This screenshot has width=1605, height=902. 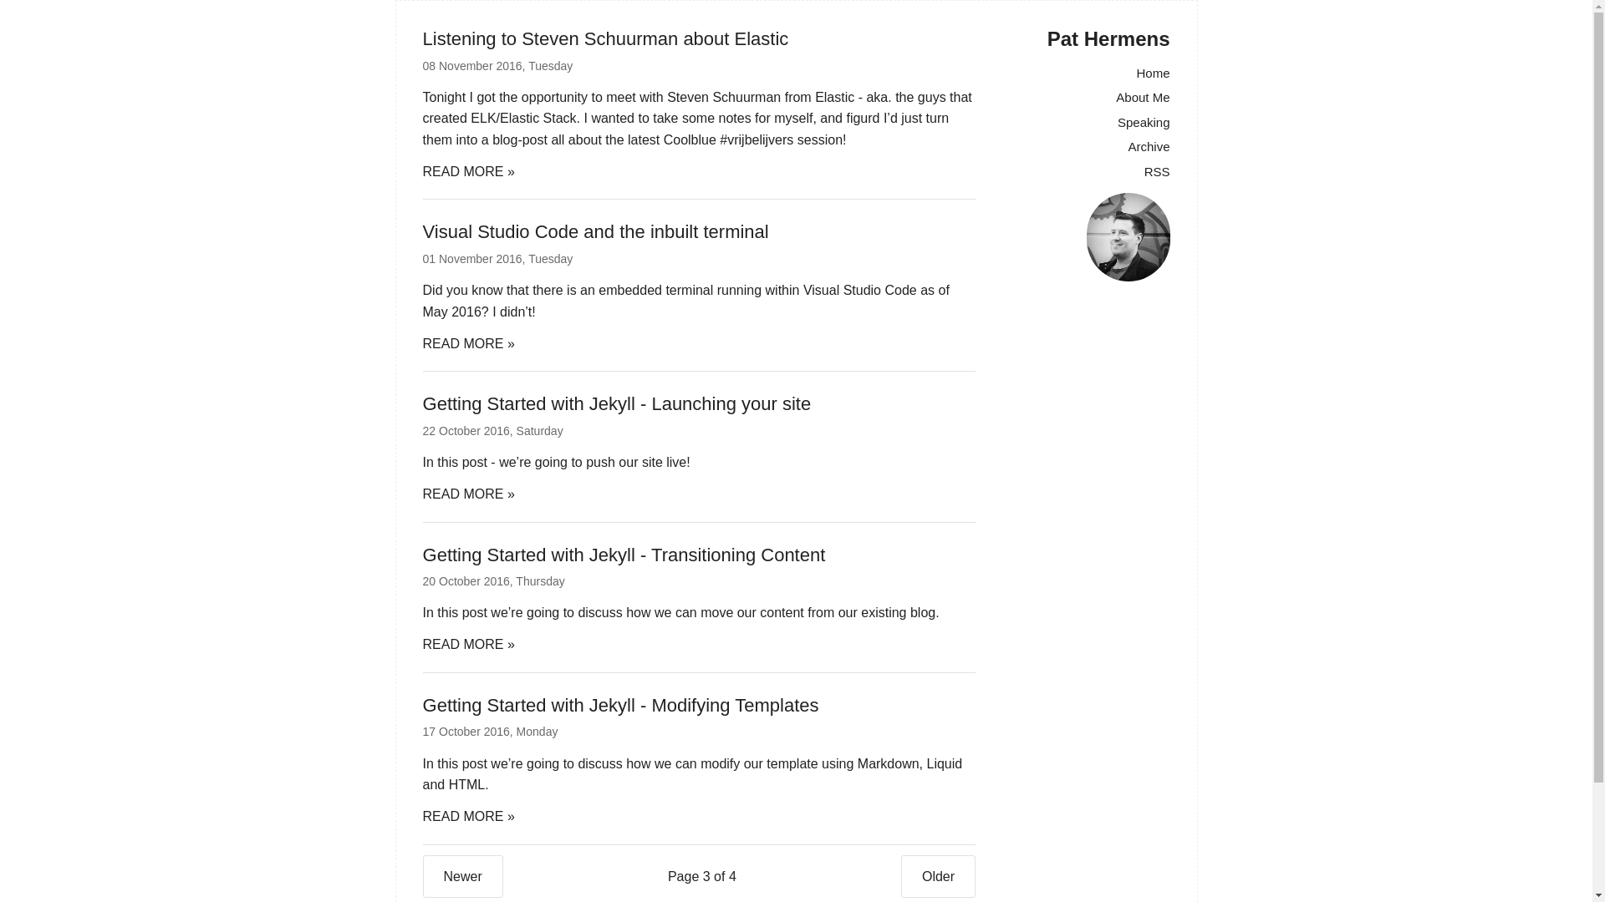 I want to click on Getting Started with Jekyll - Transitioning Content, so click(x=624, y=555).